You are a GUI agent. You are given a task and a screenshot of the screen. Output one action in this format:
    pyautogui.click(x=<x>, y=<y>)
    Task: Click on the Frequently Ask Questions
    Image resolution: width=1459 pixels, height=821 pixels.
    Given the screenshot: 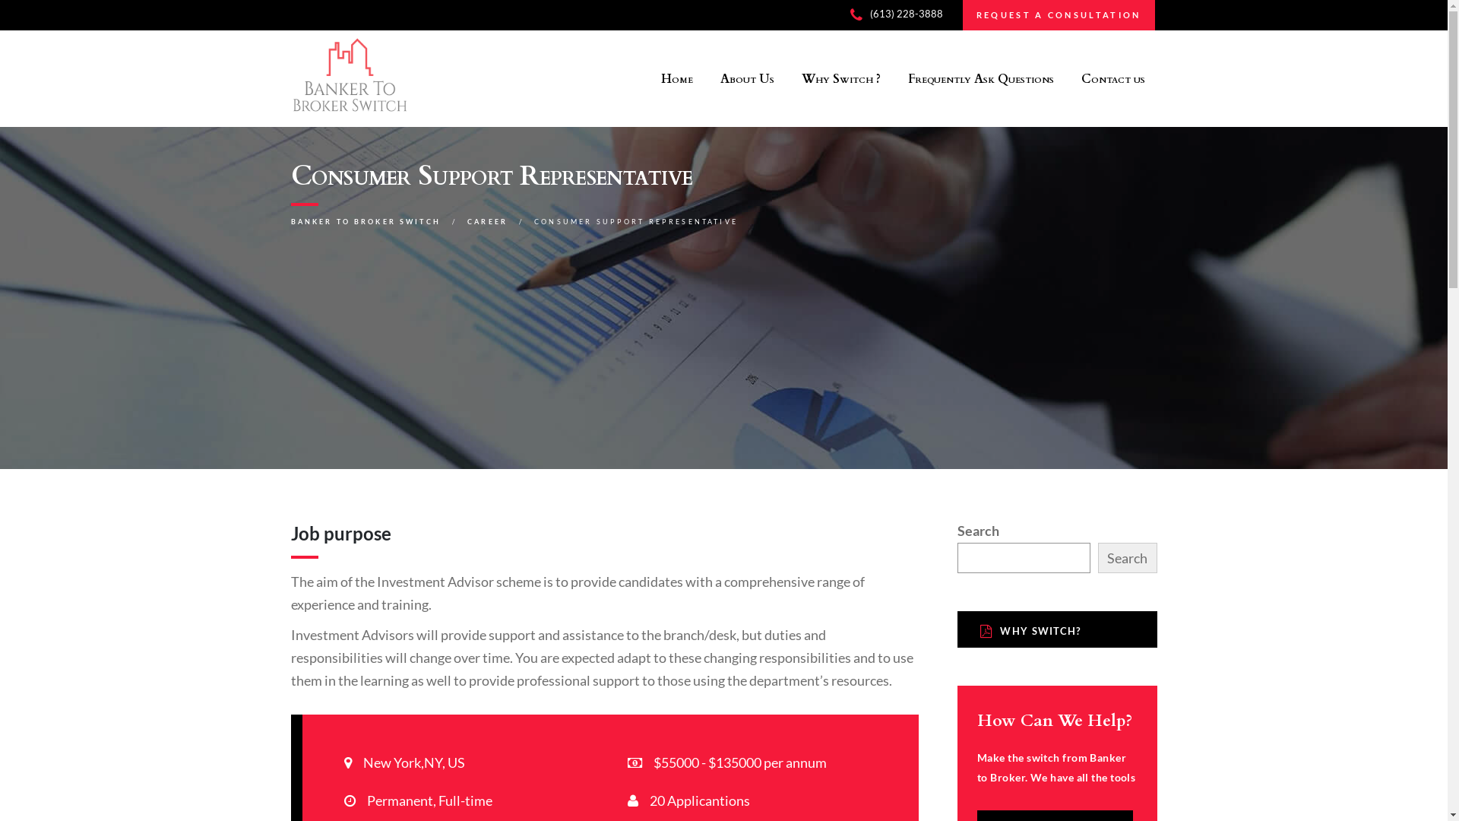 What is the action you would take?
    pyautogui.click(x=982, y=79)
    